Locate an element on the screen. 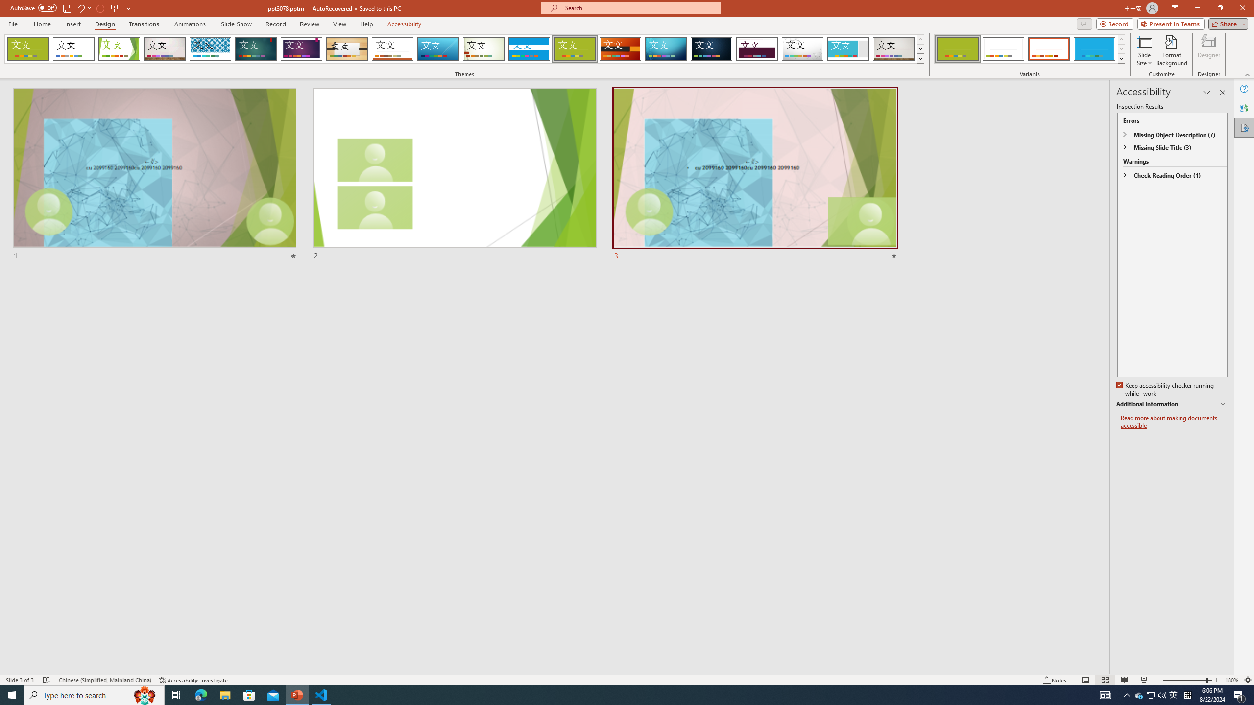  Gallery is located at coordinates (894, 49).